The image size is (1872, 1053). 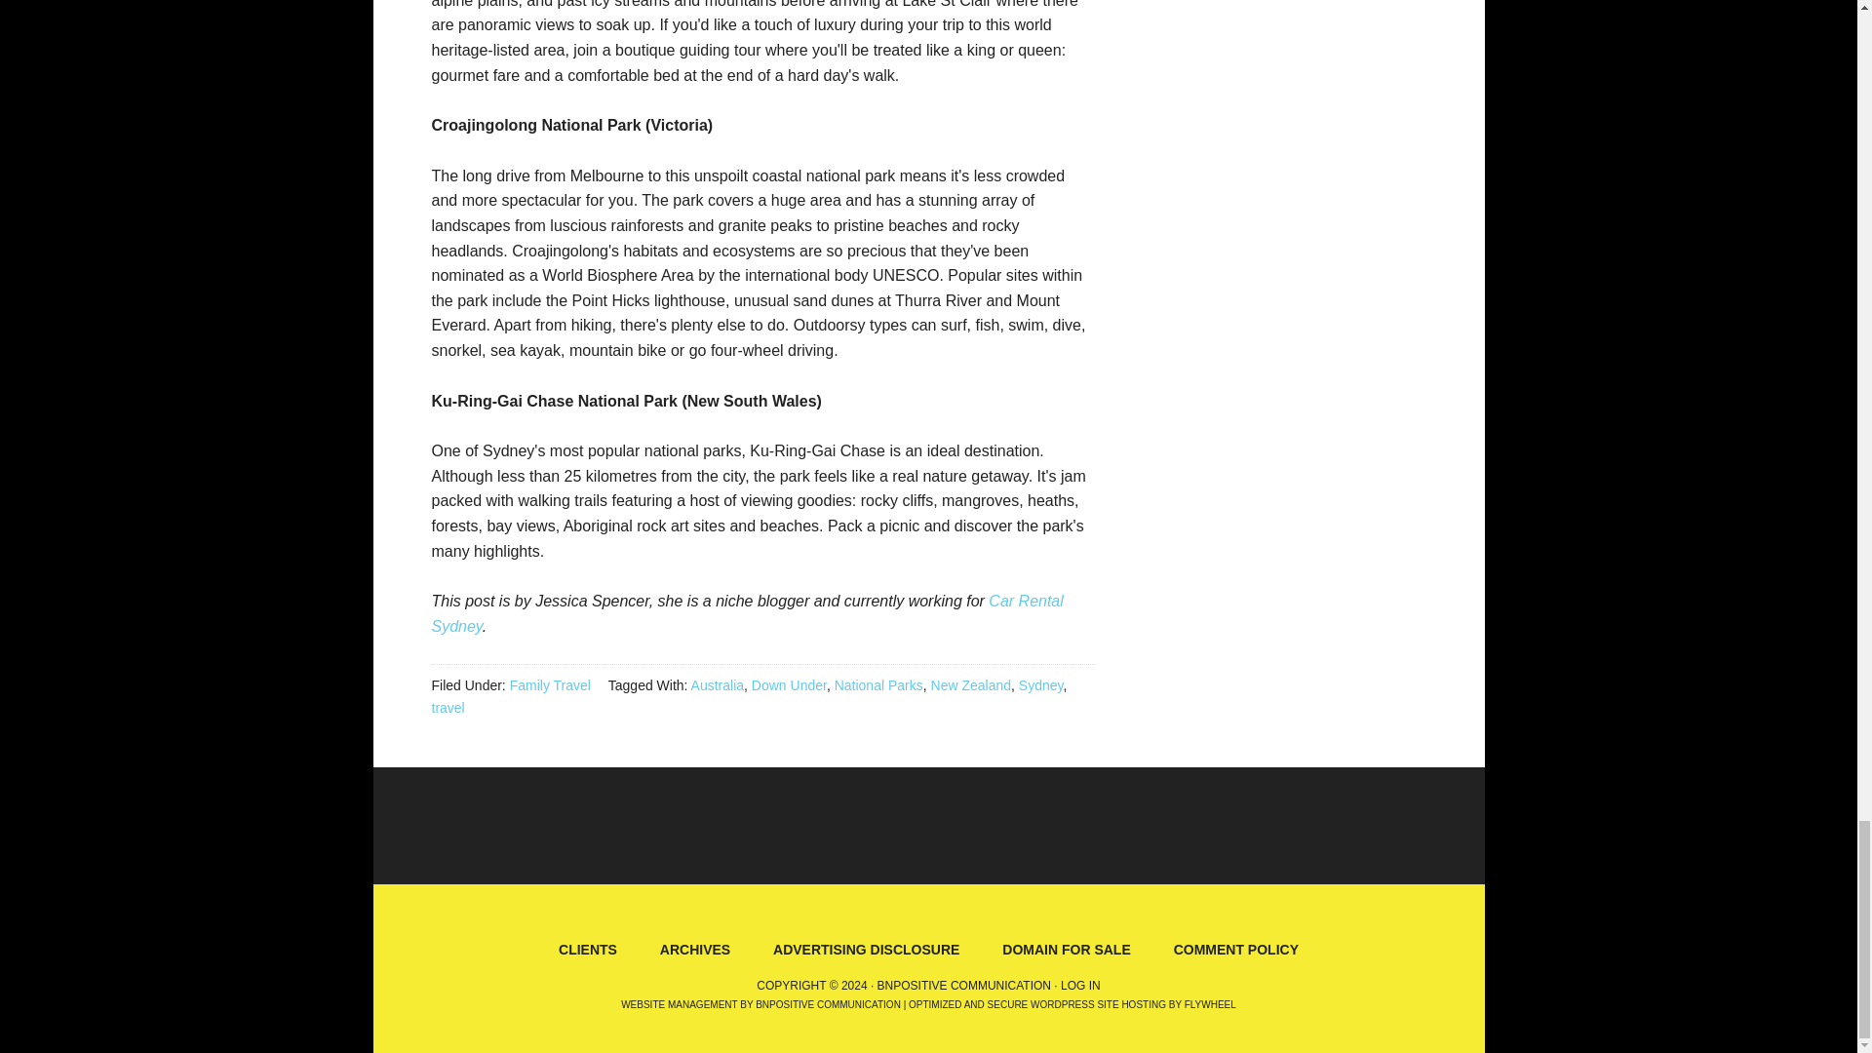 What do you see at coordinates (790, 684) in the screenshot?
I see `Down Under` at bounding box center [790, 684].